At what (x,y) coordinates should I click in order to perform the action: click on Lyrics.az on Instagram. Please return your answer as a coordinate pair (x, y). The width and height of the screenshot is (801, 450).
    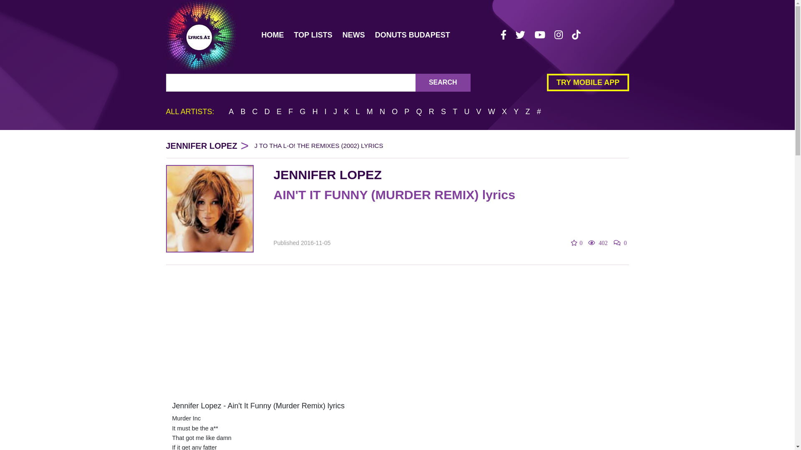
    Looking at the image, I should click on (559, 35).